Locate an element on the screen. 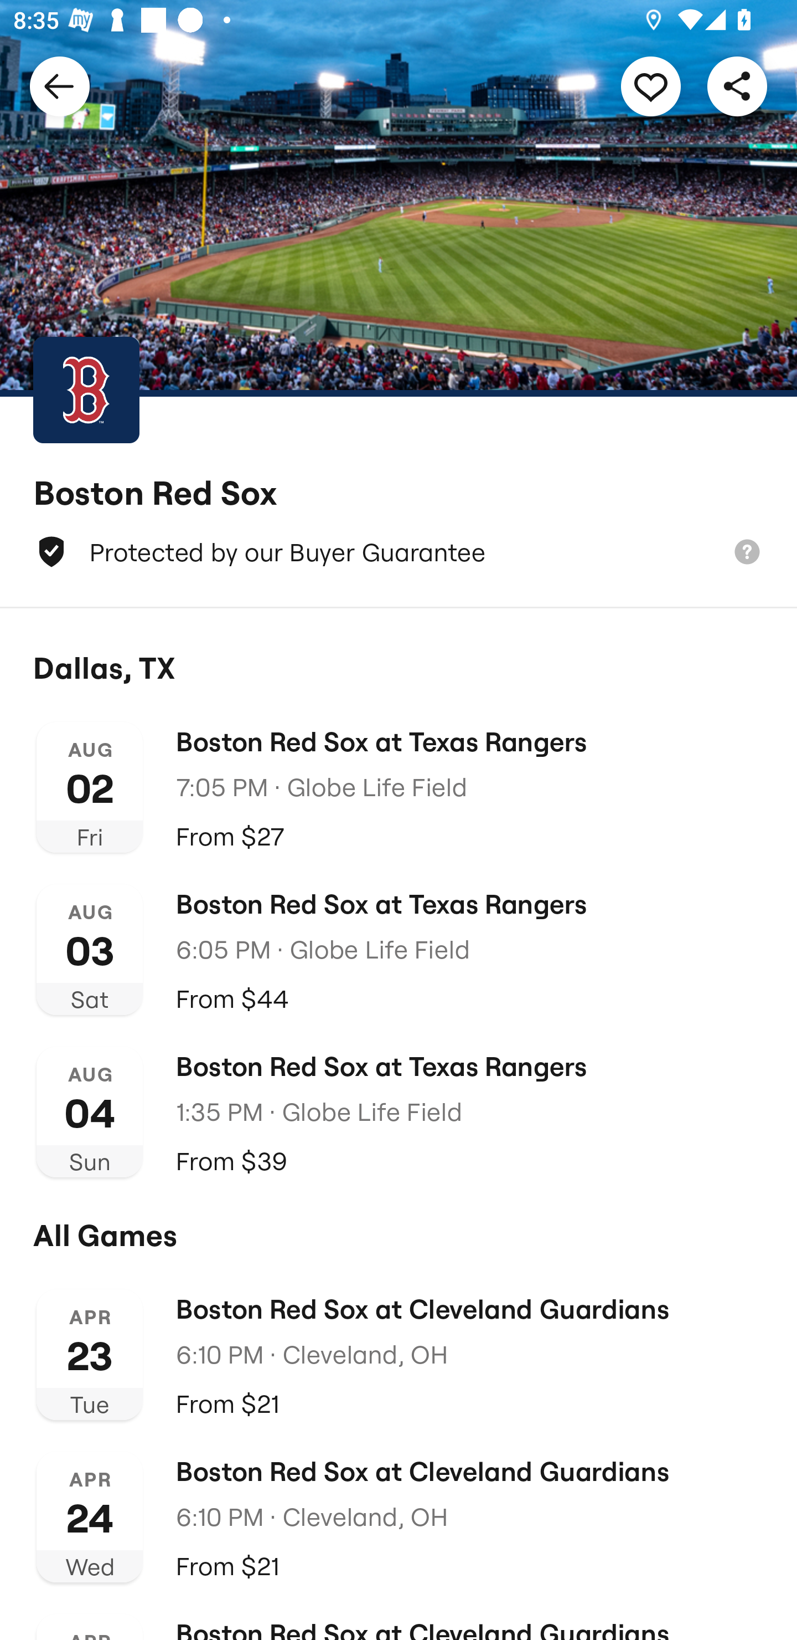  Back is located at coordinates (60, 85).